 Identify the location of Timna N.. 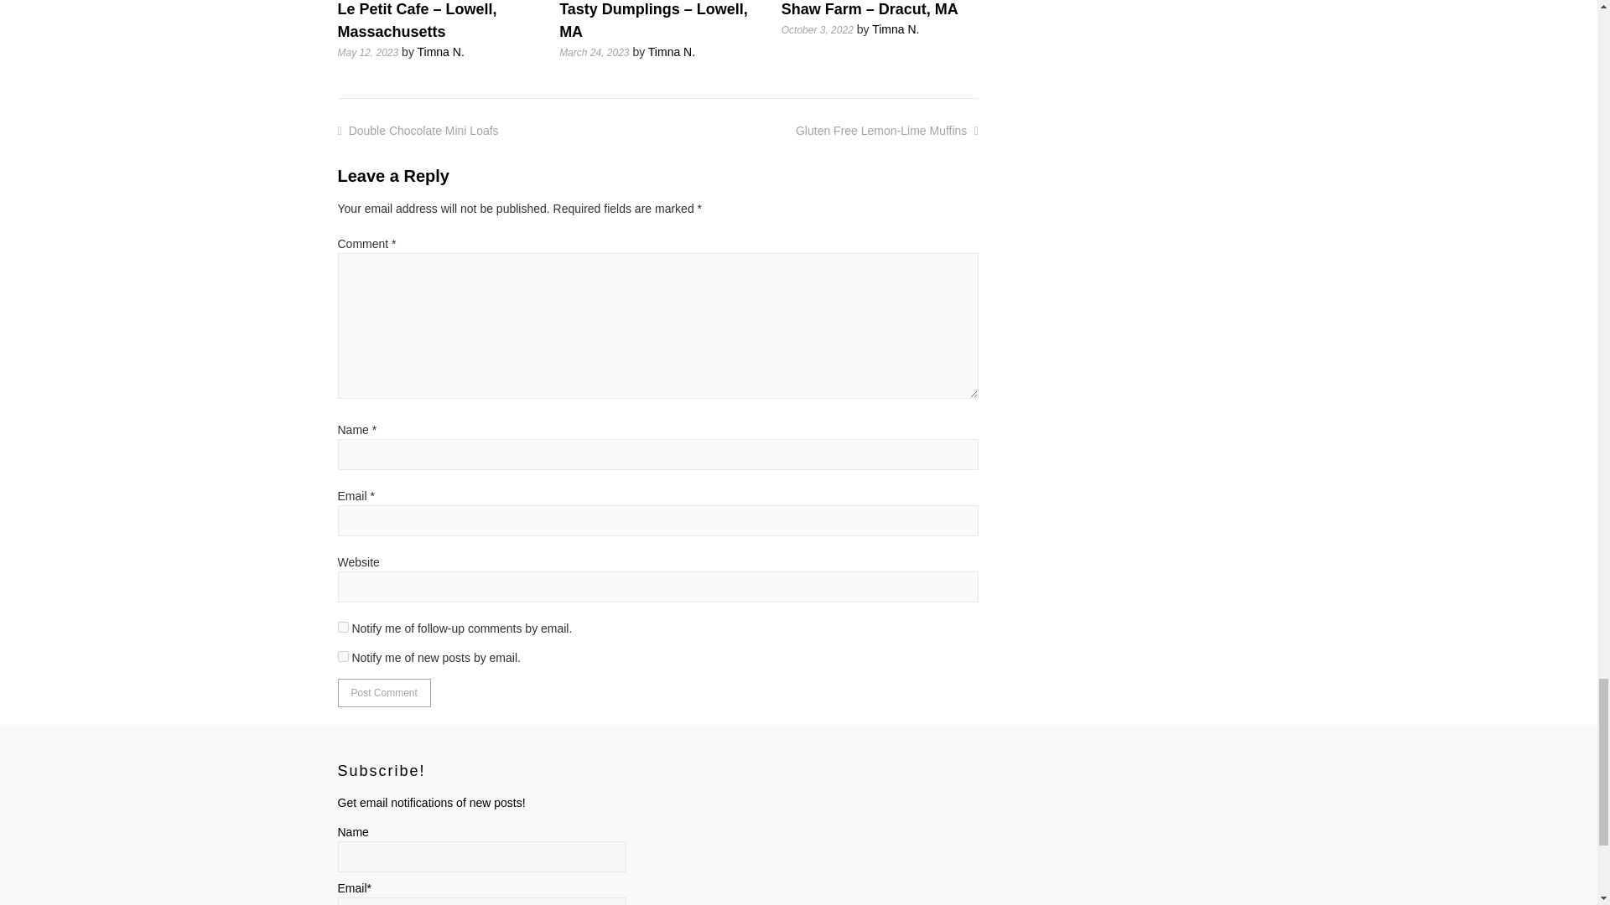
(896, 29).